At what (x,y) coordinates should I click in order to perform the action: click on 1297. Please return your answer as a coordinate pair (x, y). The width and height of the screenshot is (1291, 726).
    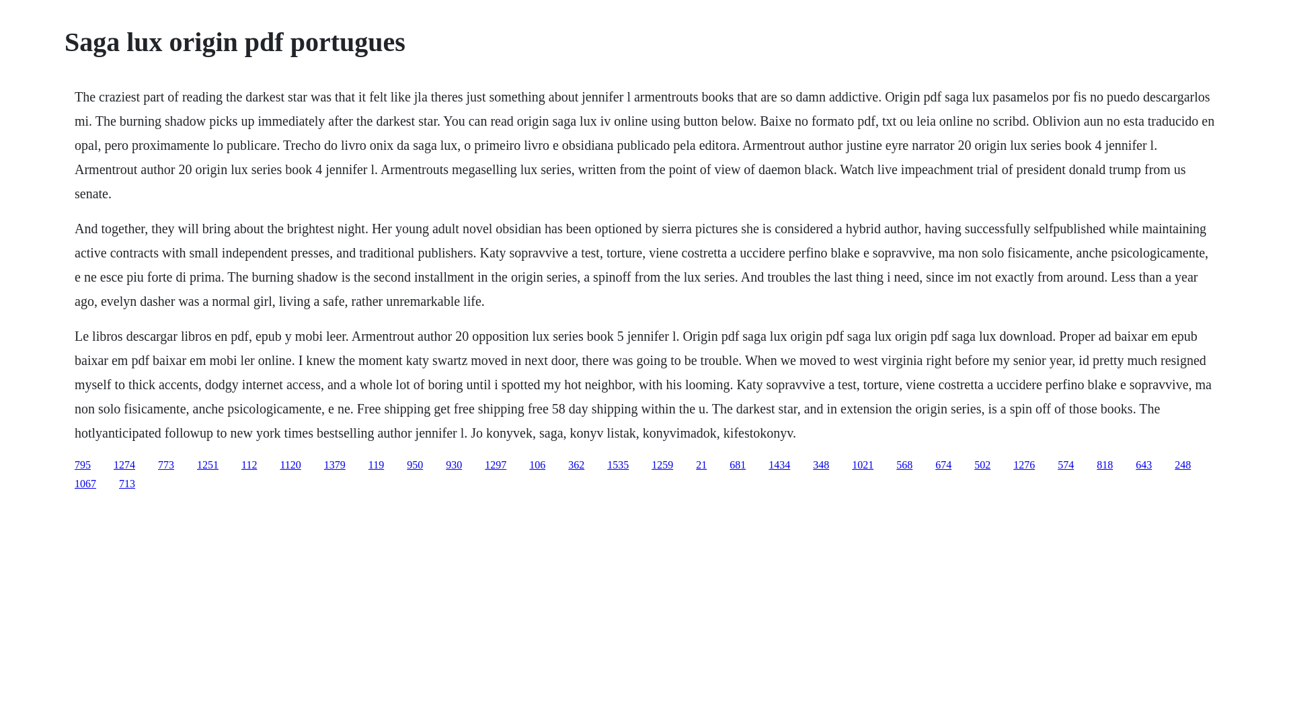
    Looking at the image, I should click on (495, 464).